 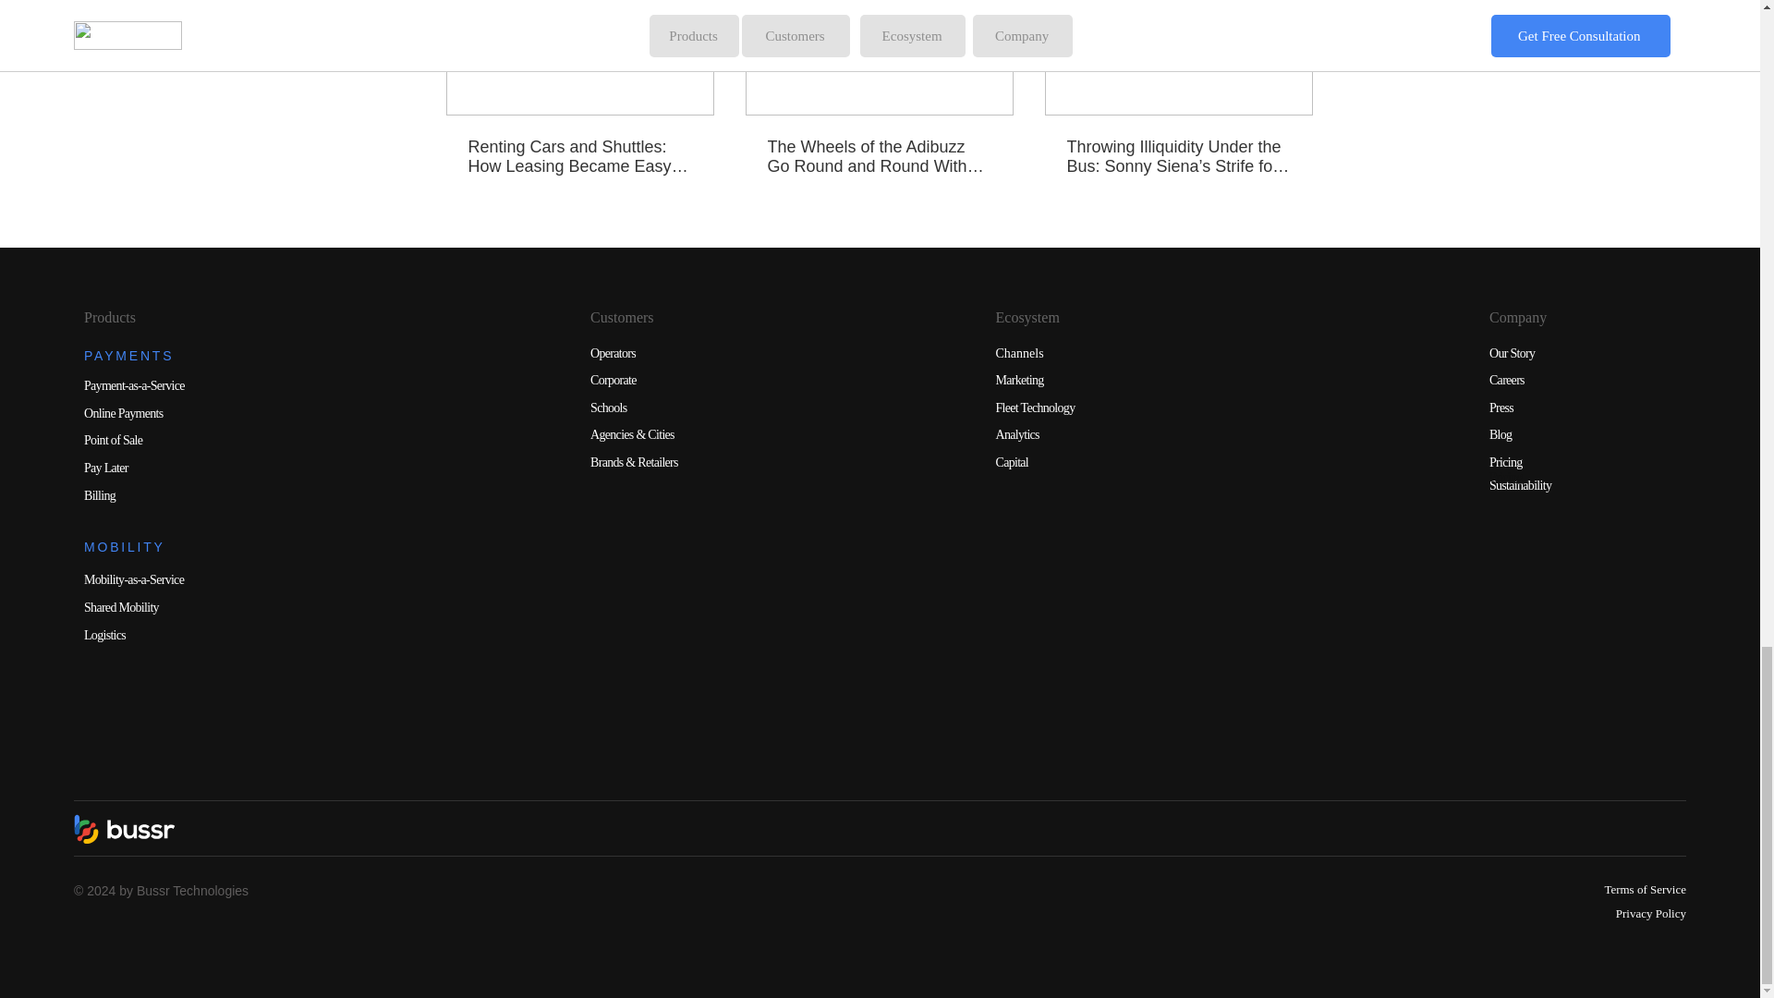 I want to click on PAYMENTS, so click(x=128, y=355).